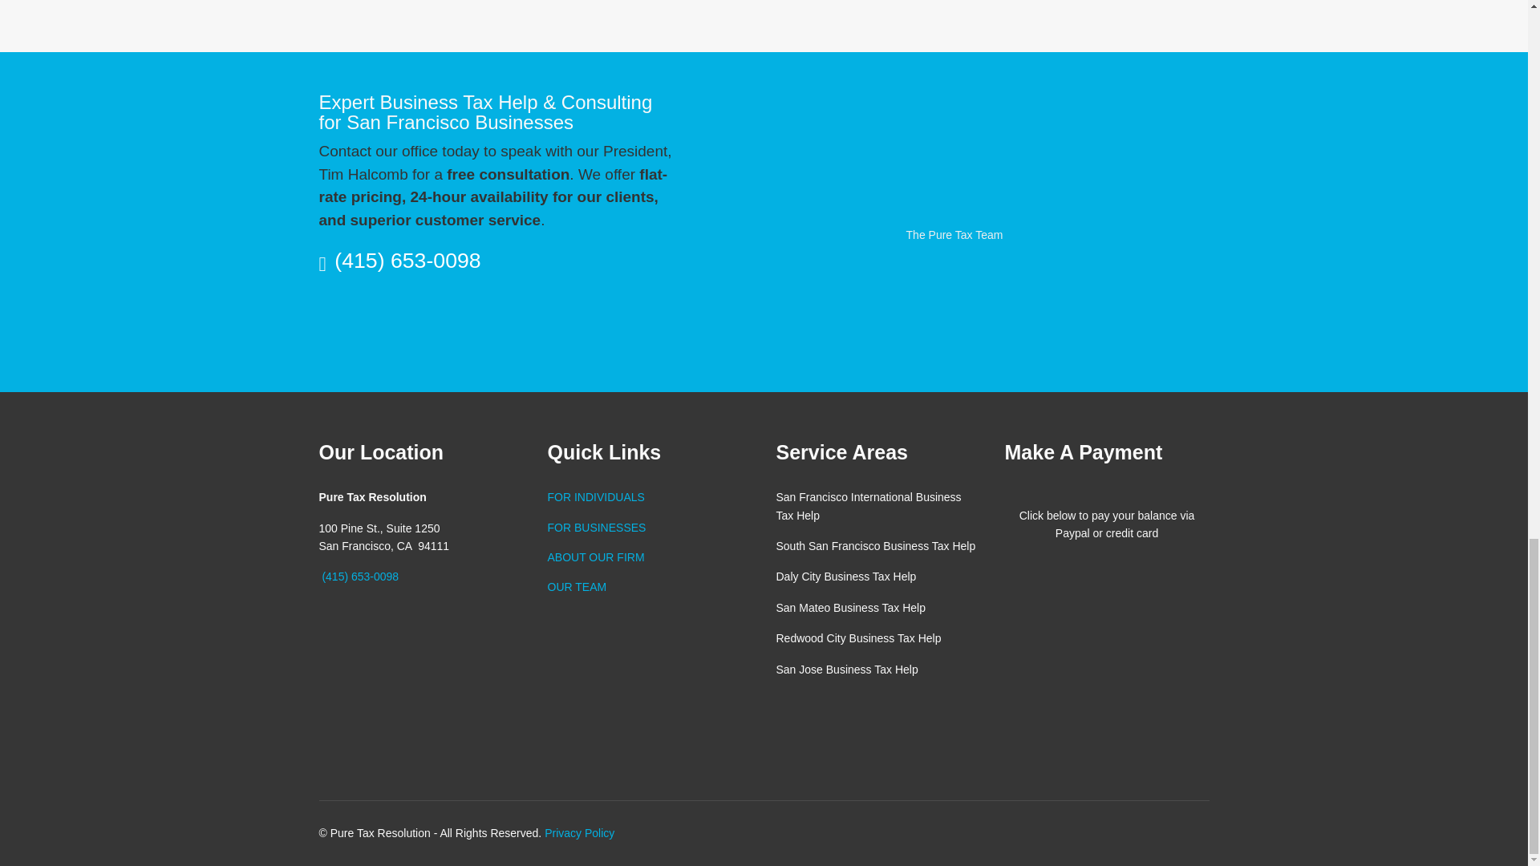  Describe the element at coordinates (648, 556) in the screenshot. I see `ABOUT OUR FIRM` at that location.